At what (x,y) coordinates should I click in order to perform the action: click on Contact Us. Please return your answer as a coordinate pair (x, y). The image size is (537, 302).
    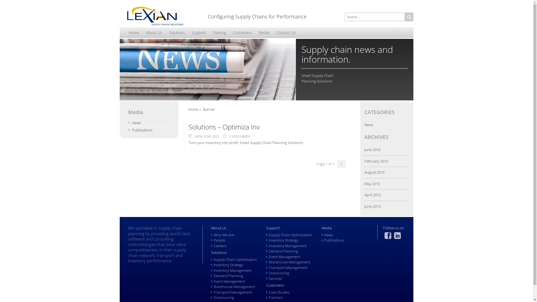
    Looking at the image, I should click on (286, 33).